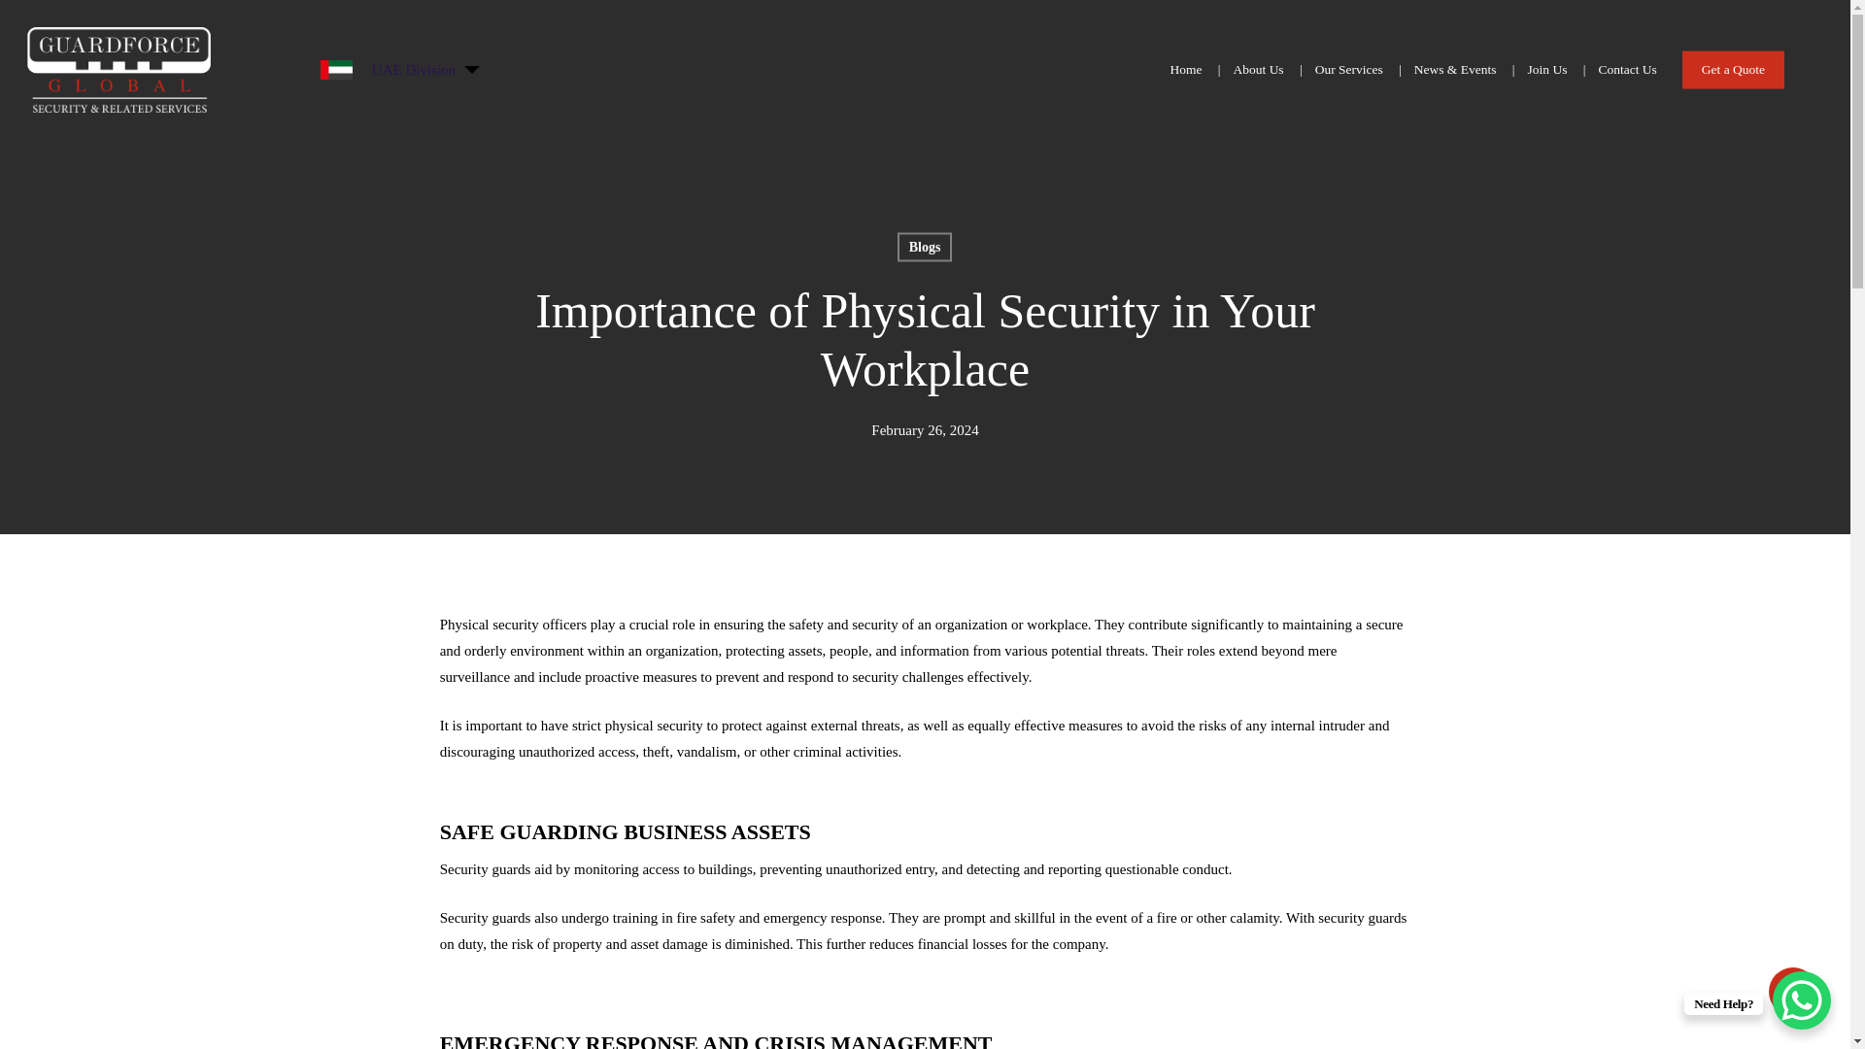  I want to click on Home, so click(1185, 70).